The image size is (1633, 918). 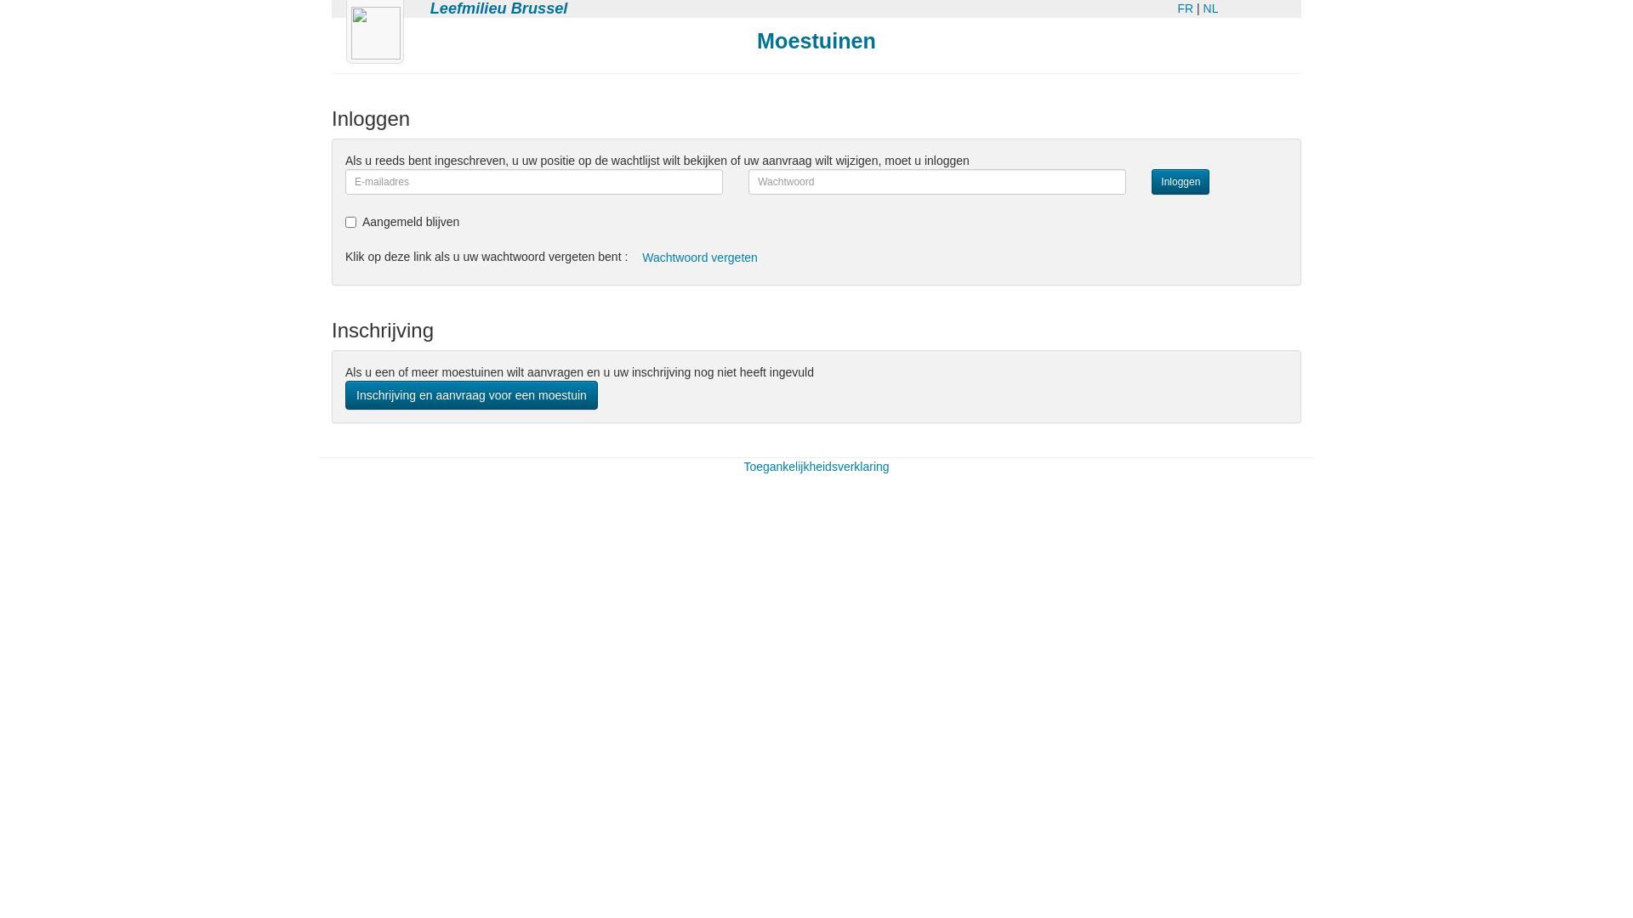 What do you see at coordinates (1181, 182) in the screenshot?
I see `Inloggen` at bounding box center [1181, 182].